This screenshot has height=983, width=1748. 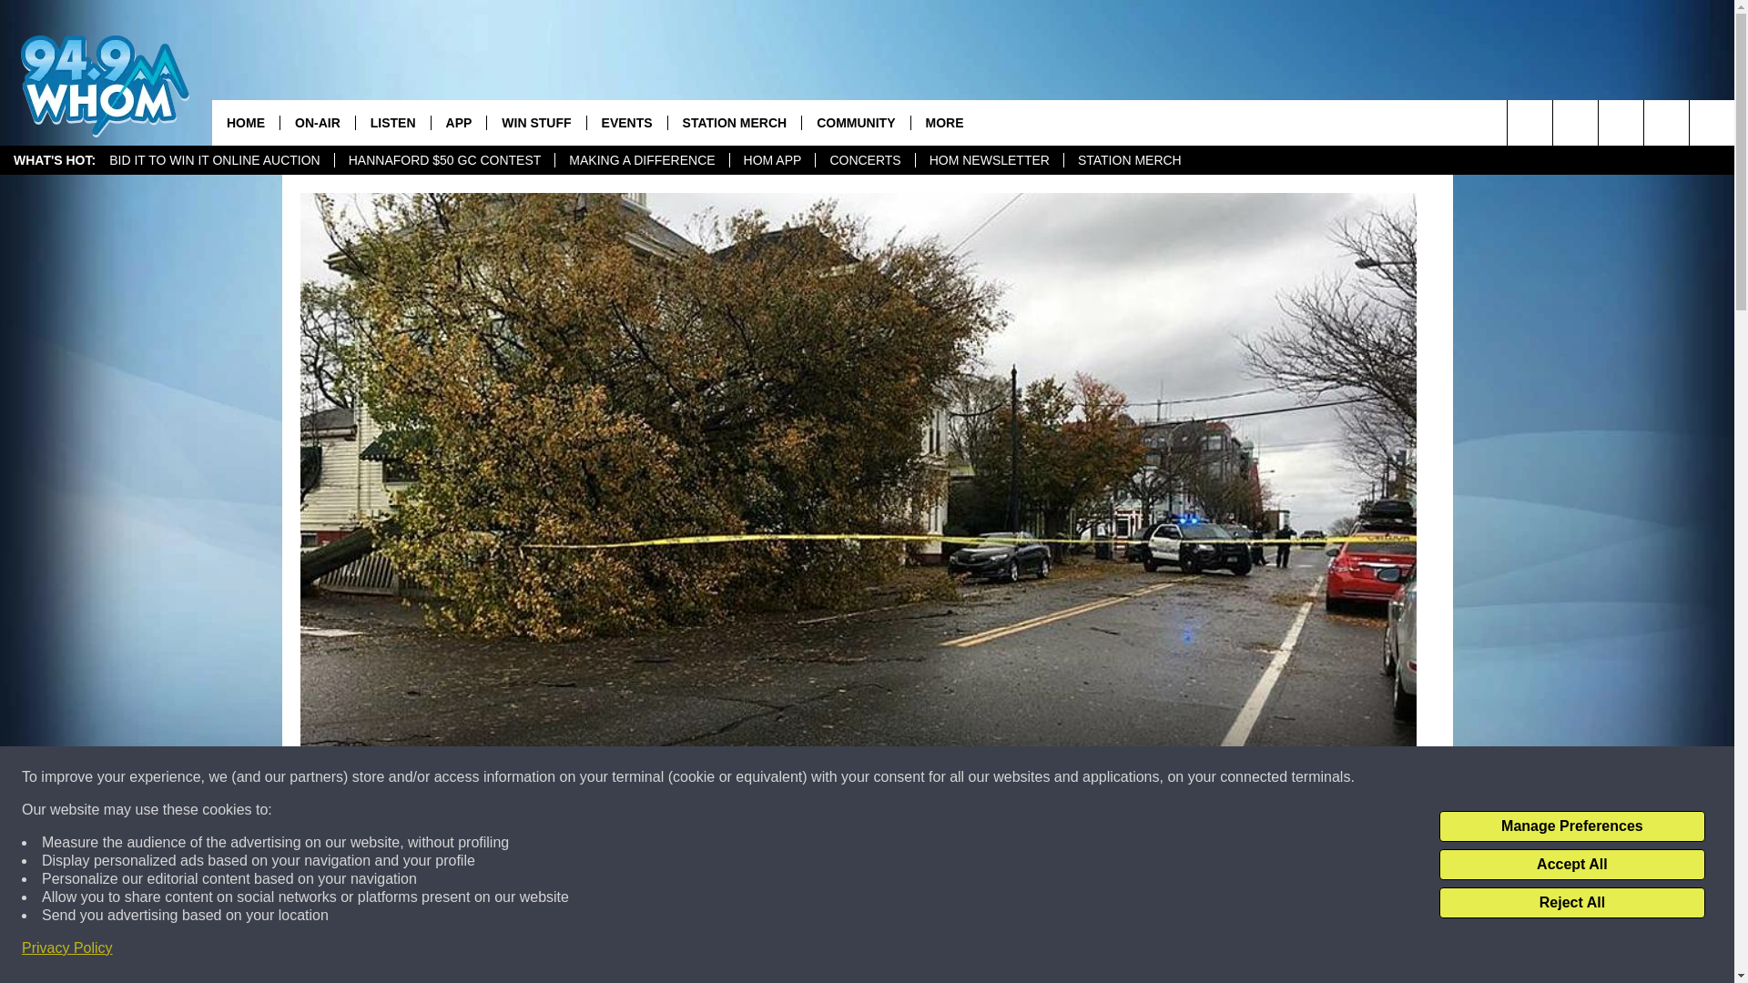 I want to click on HOME, so click(x=246, y=122).